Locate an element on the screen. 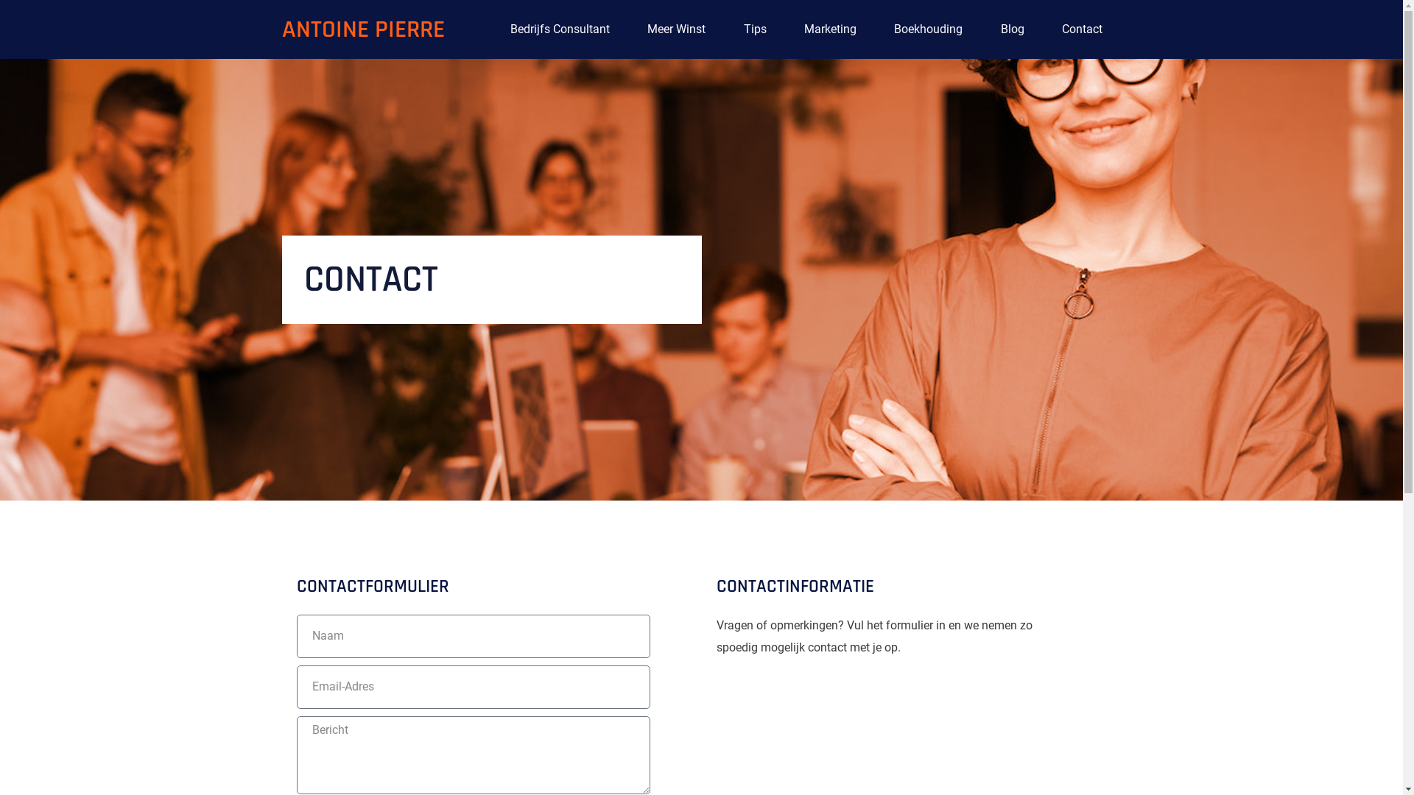 This screenshot has height=795, width=1414. Boekhouding is located at coordinates (929, 29).